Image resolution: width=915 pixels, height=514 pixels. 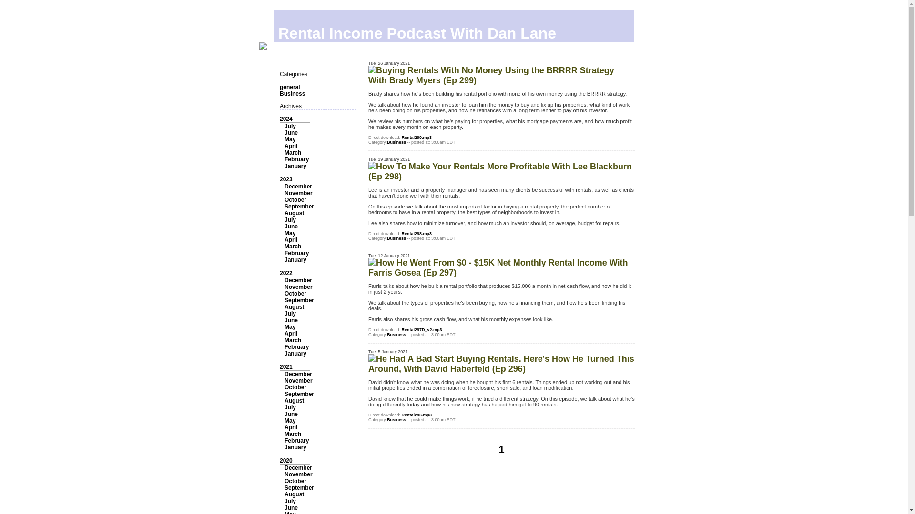 I want to click on July, so click(x=290, y=314).